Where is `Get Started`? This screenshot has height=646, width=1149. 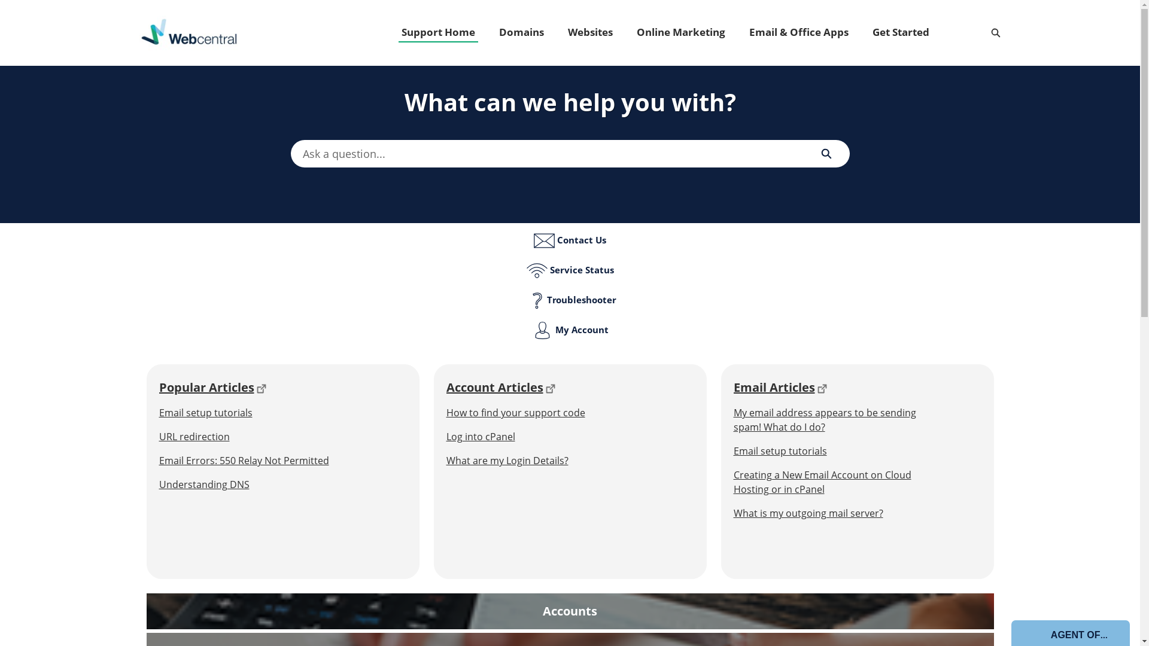 Get Started is located at coordinates (900, 32).